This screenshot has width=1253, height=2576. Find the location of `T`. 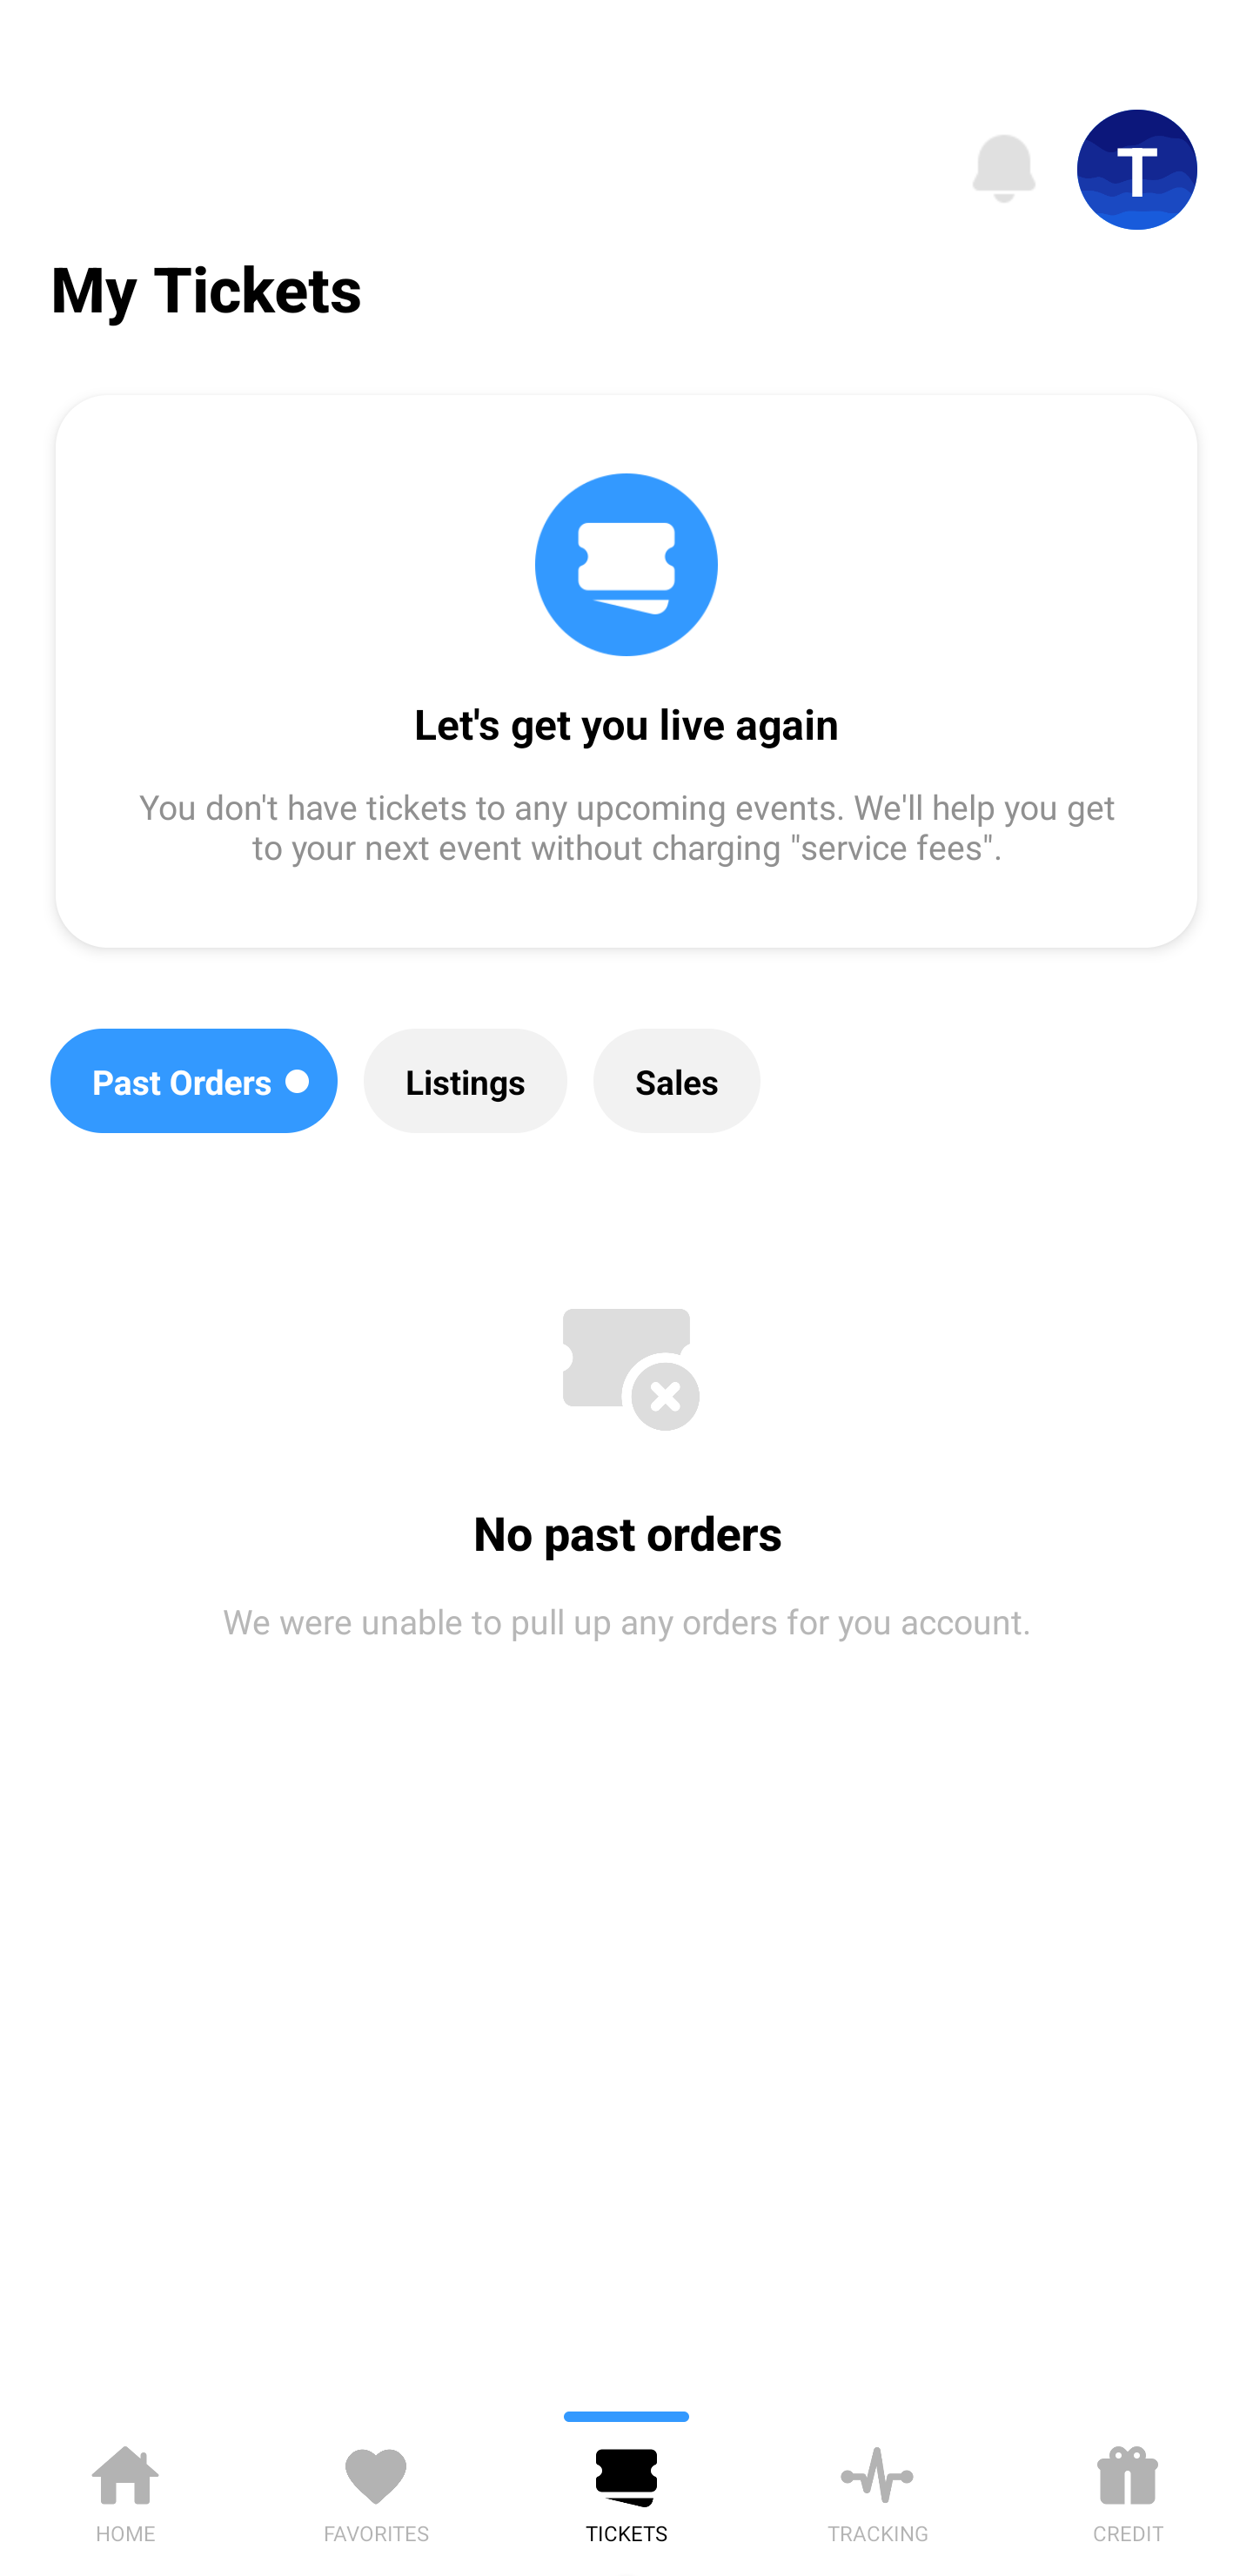

T is located at coordinates (1137, 170).